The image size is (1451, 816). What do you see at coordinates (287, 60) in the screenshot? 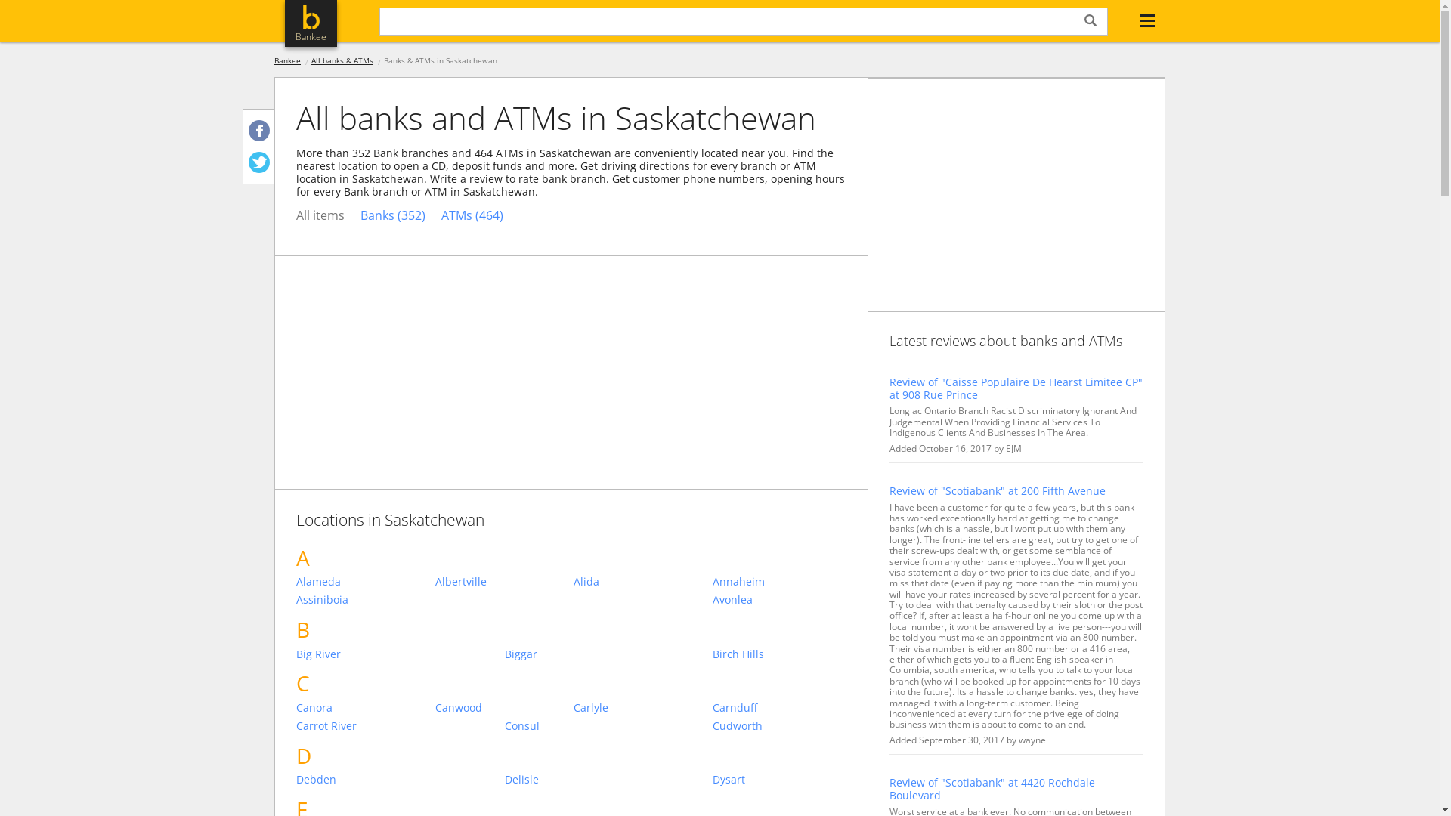
I see `Bankee` at bounding box center [287, 60].